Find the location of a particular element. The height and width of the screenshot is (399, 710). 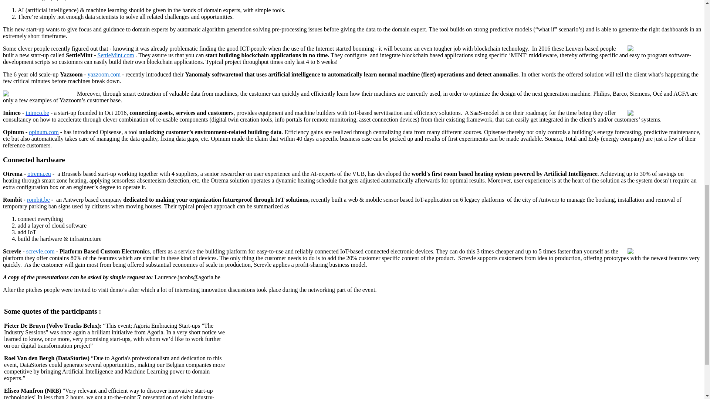

opinum.com is located at coordinates (44, 132).